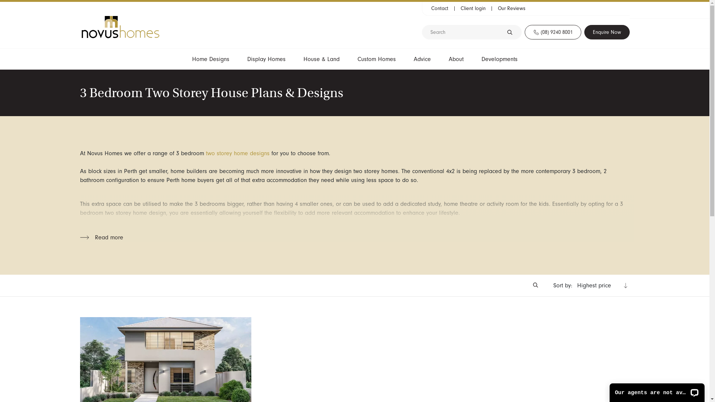 The height and width of the screenshot is (402, 715). What do you see at coordinates (499, 59) in the screenshot?
I see `Developments` at bounding box center [499, 59].